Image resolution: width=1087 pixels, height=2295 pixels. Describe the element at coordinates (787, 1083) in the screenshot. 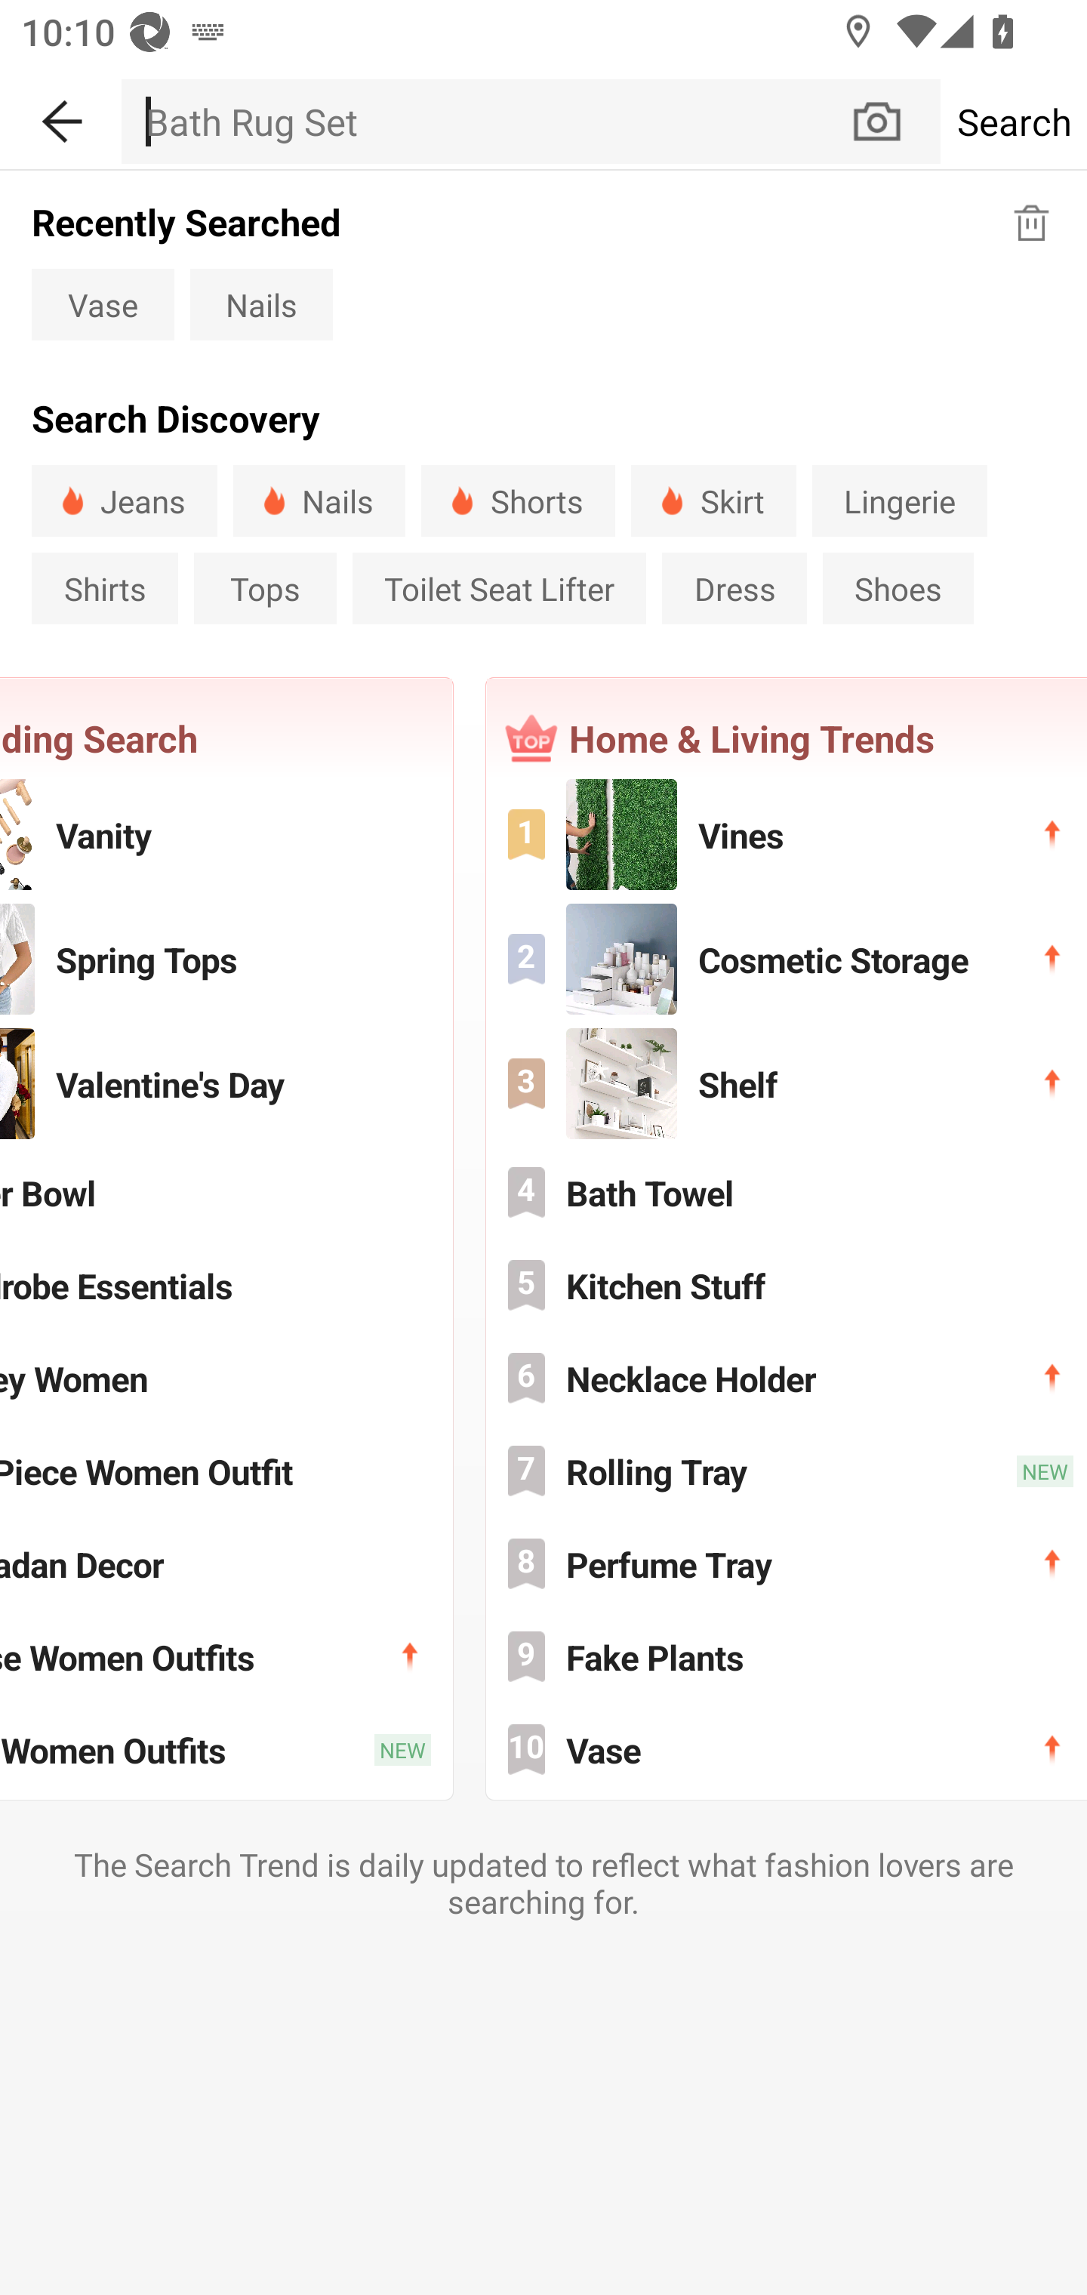

I see `Shelf 3 Shelf` at that location.